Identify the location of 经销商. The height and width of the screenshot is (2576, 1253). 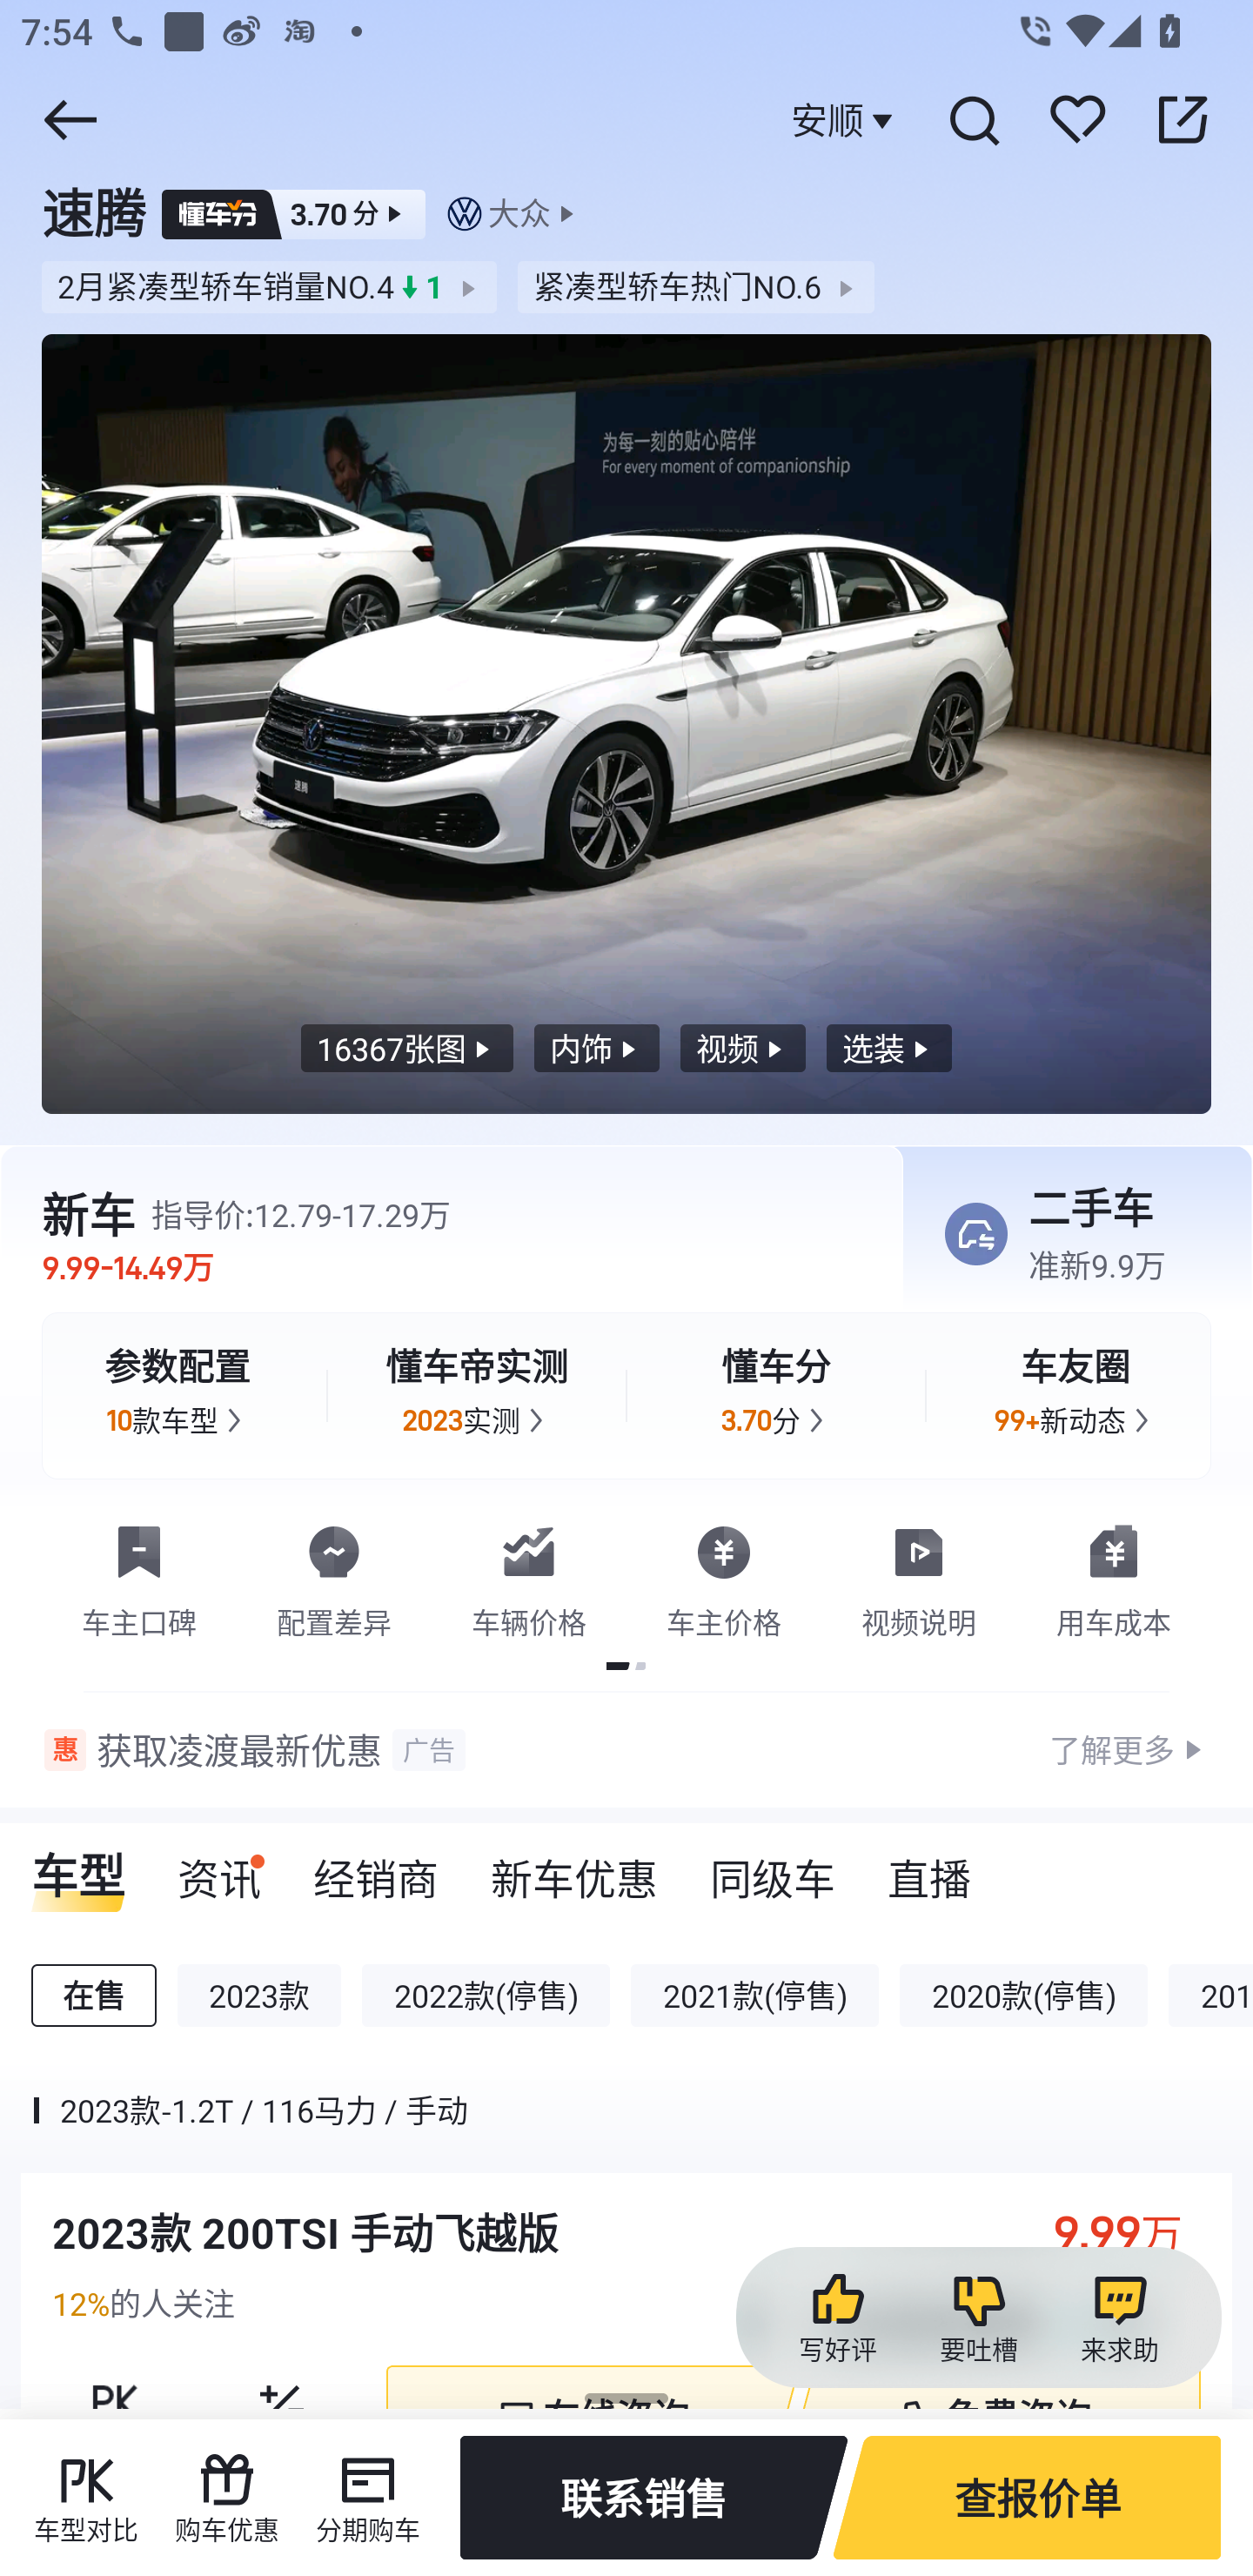
(376, 1868).